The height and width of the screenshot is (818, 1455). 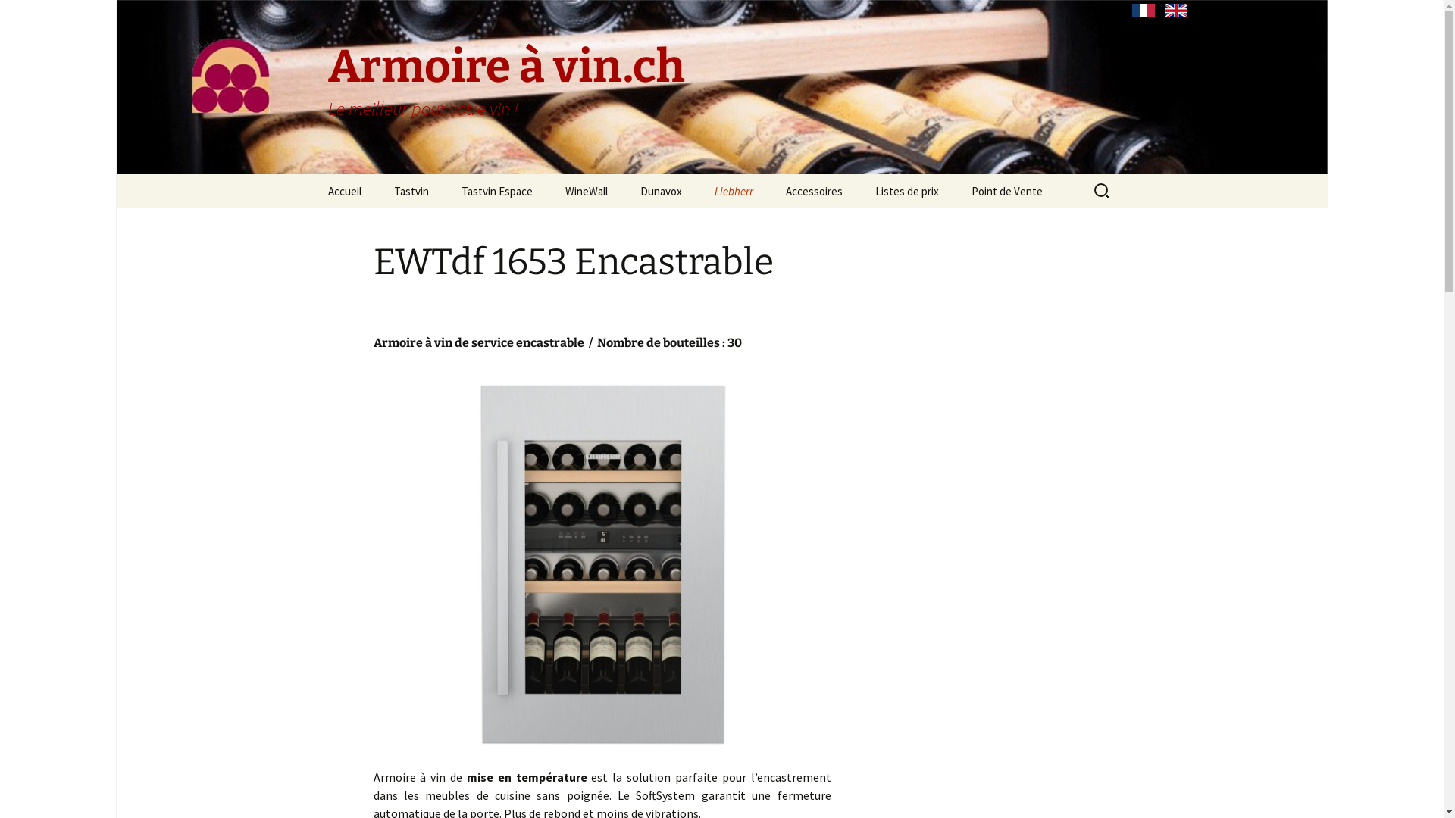 I want to click on Liebherr Grand Cru, so click(x=774, y=226).